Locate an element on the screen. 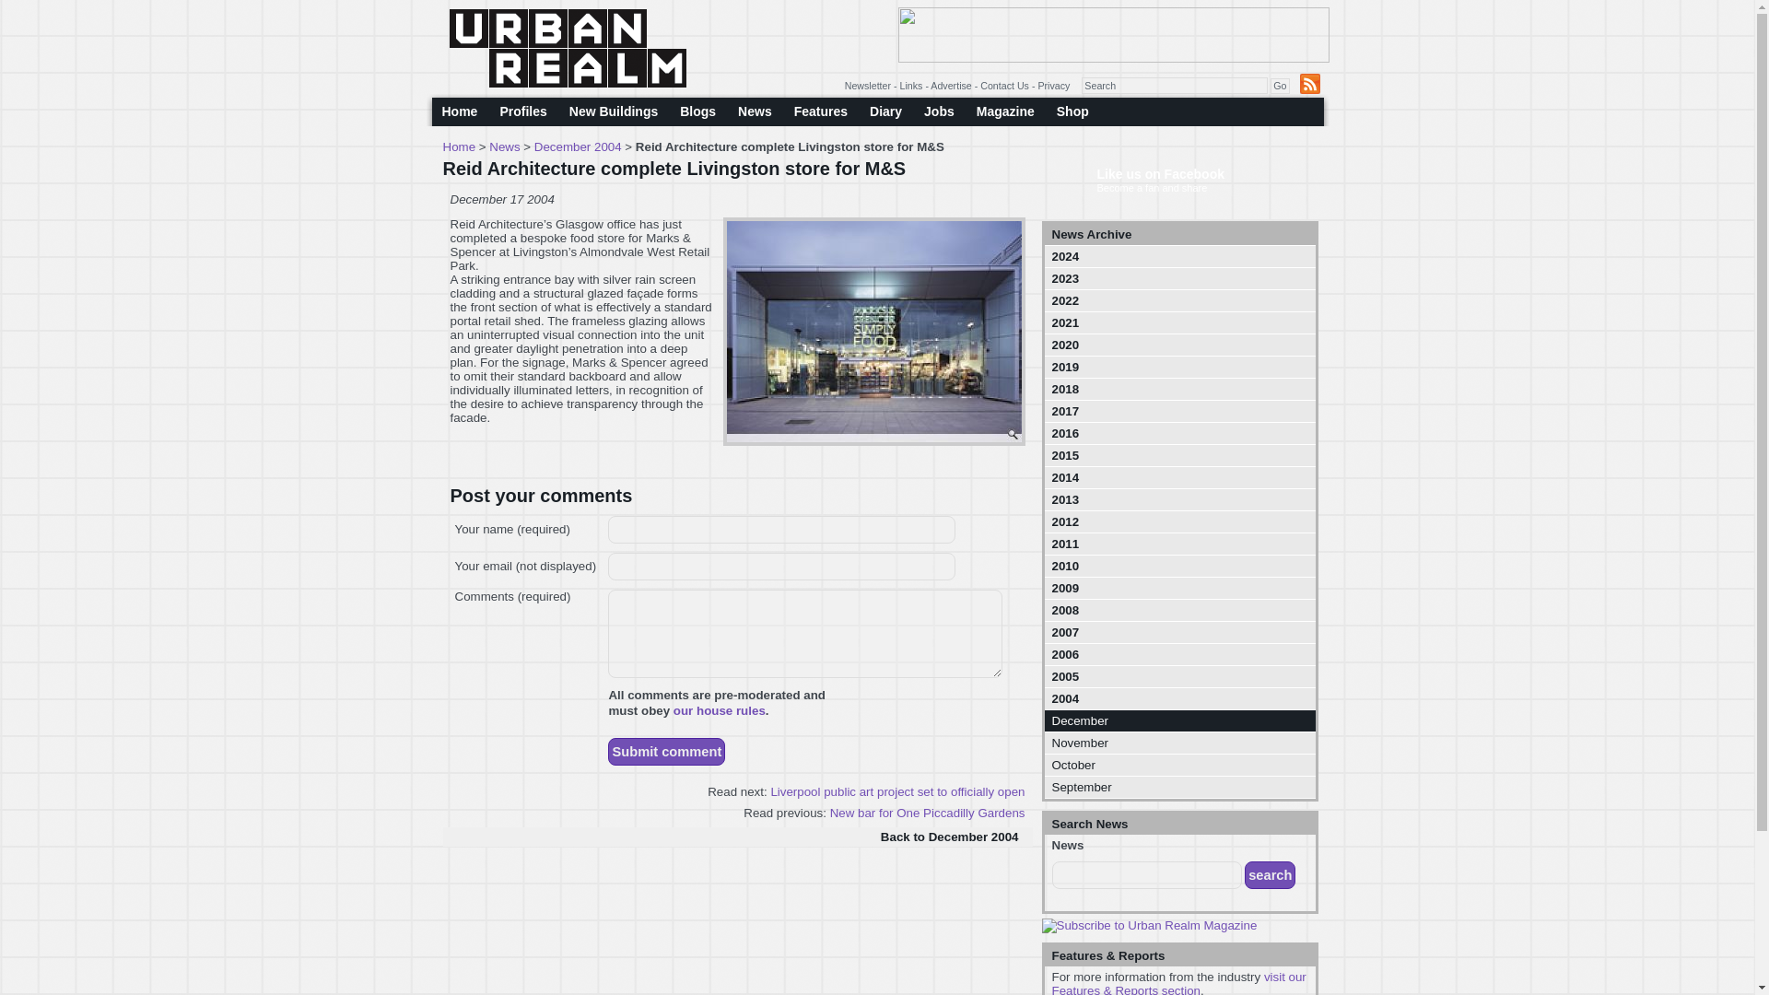 The width and height of the screenshot is (1769, 995). Links is located at coordinates (912, 86).